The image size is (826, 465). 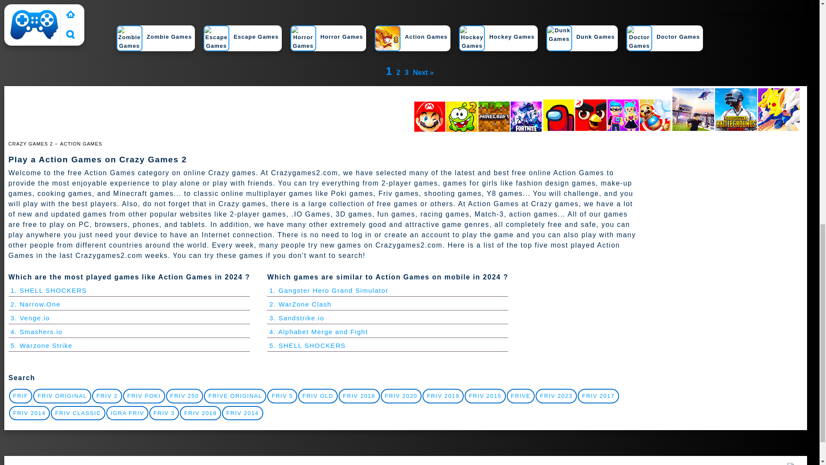 I want to click on Narrow.One, so click(x=35, y=304).